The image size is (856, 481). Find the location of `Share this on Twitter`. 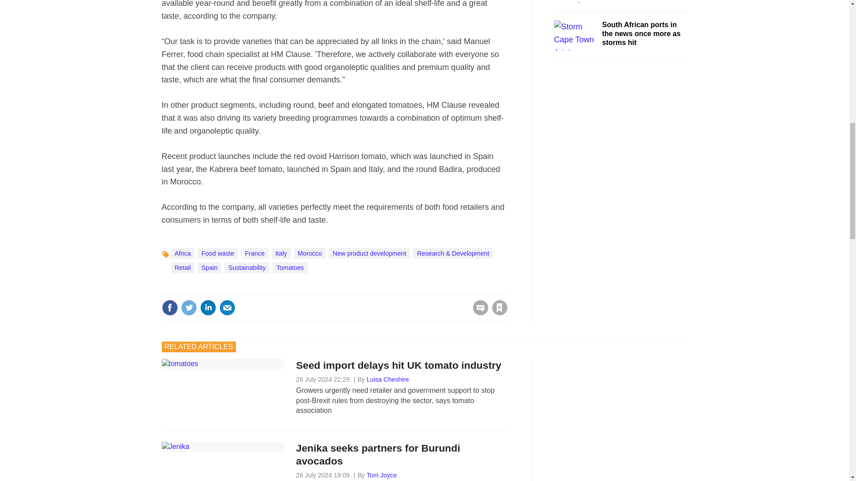

Share this on Twitter is located at coordinates (189, 307).